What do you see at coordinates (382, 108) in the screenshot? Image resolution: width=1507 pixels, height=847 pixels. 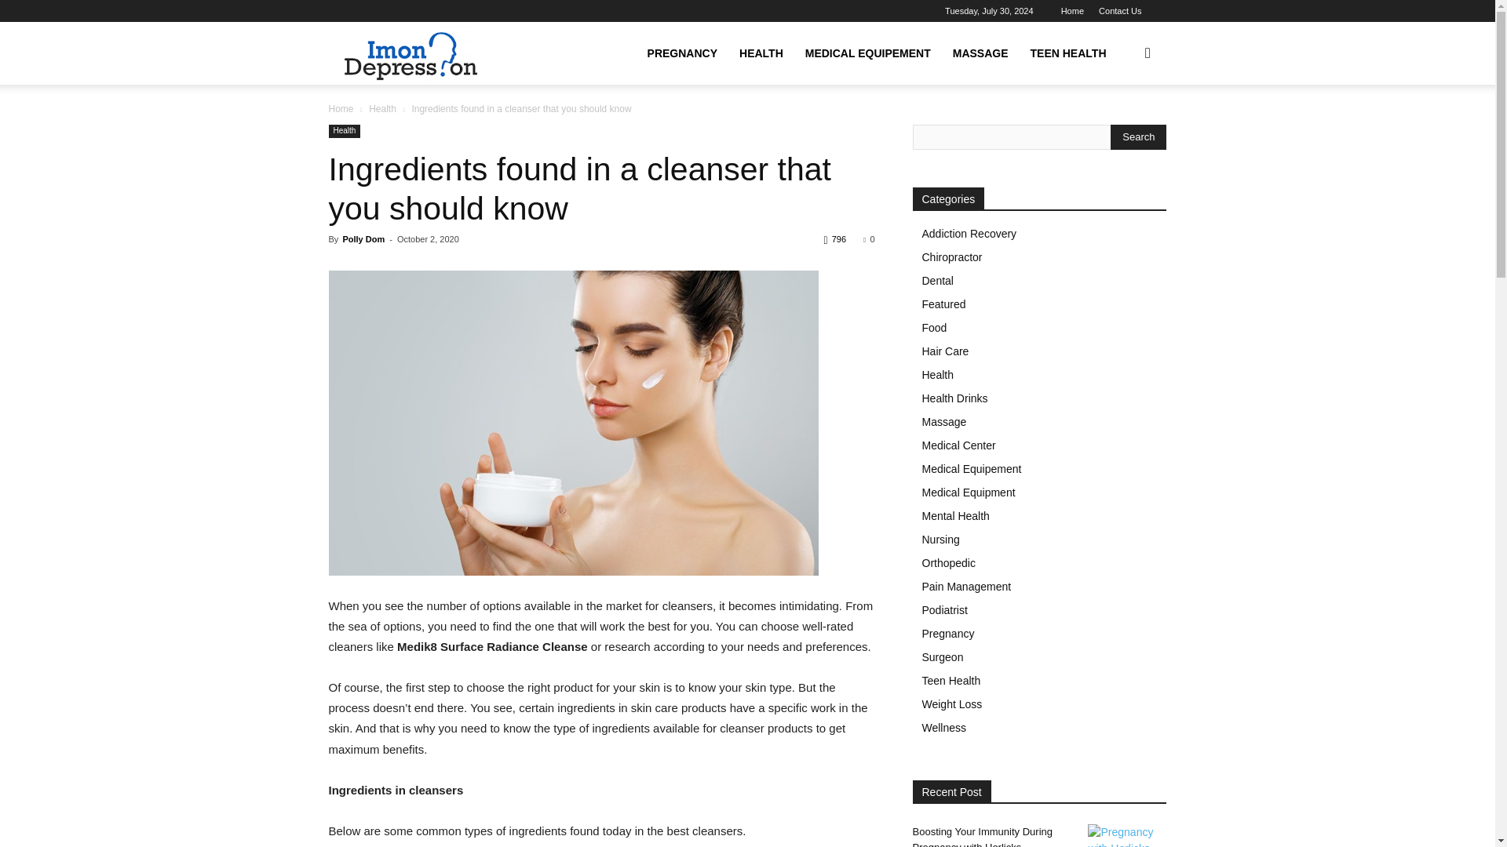 I see `View all posts in Health` at bounding box center [382, 108].